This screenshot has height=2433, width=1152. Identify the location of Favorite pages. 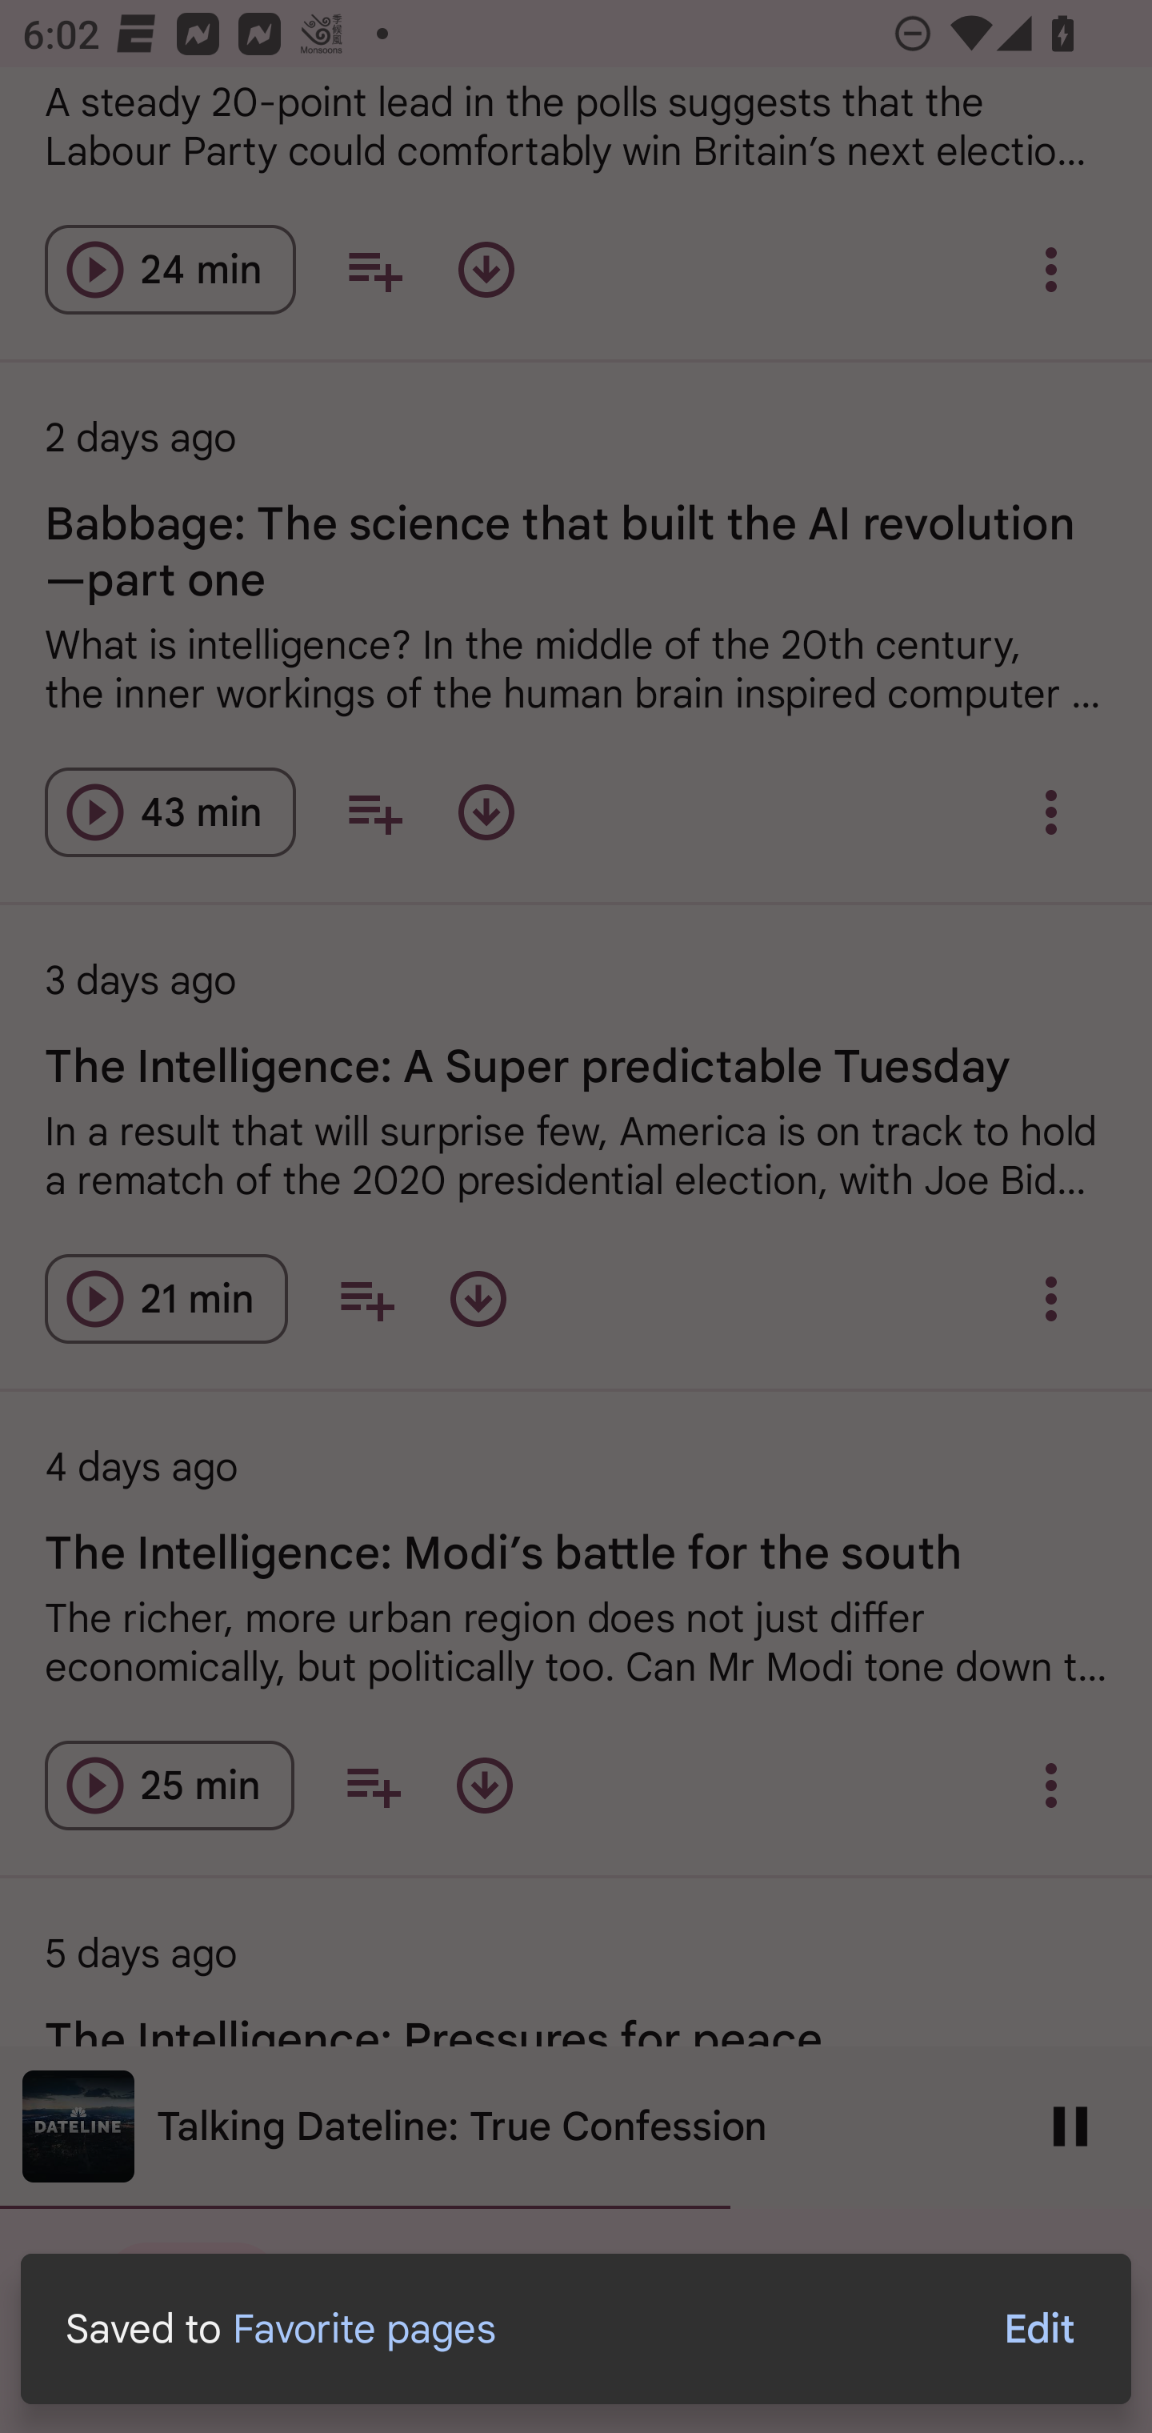
(363, 2327).